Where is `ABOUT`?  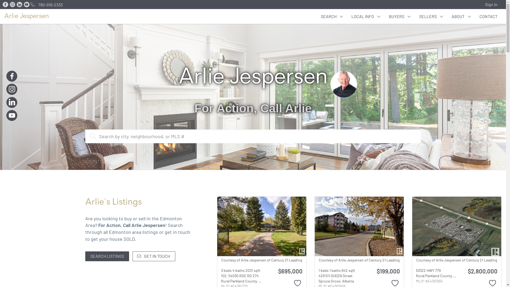
ABOUT is located at coordinates (461, 16).